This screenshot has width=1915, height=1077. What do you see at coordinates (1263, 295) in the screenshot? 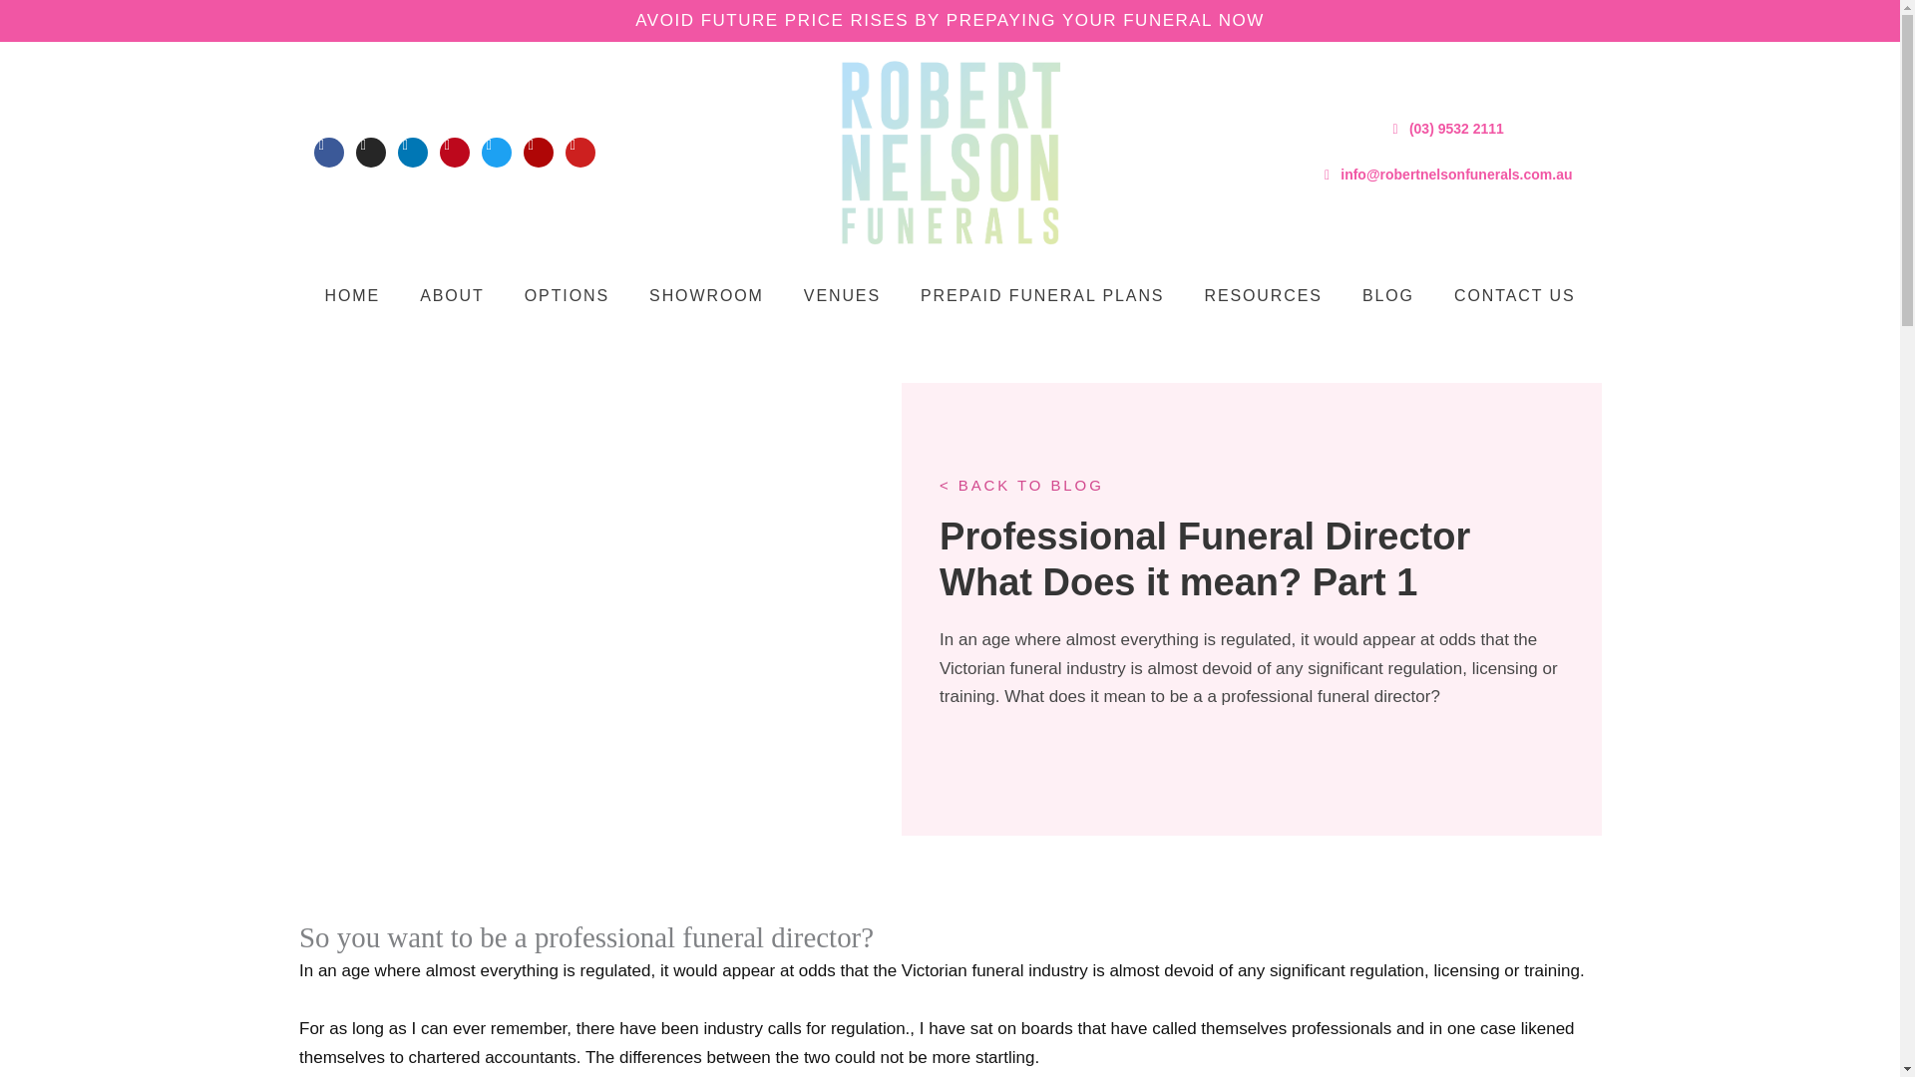
I see `RESOURCES` at bounding box center [1263, 295].